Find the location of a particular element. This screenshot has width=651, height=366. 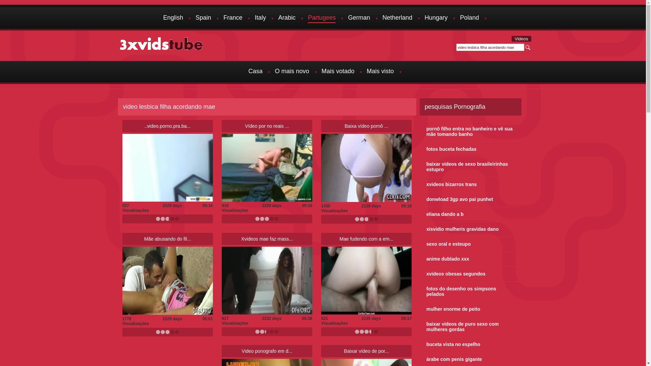

mulher enorme de peito is located at coordinates (471, 309).